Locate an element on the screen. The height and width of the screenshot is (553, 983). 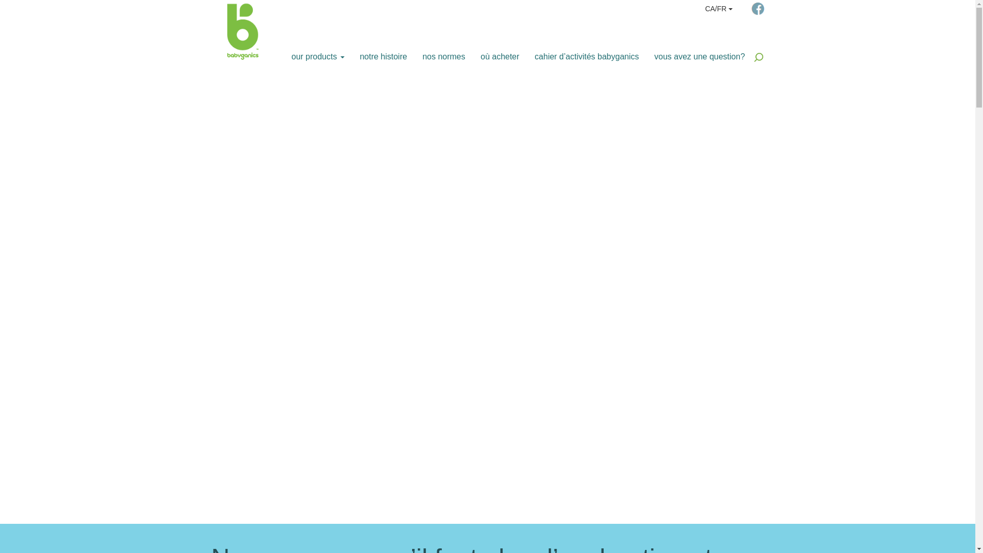
CA/FR is located at coordinates (719, 9).